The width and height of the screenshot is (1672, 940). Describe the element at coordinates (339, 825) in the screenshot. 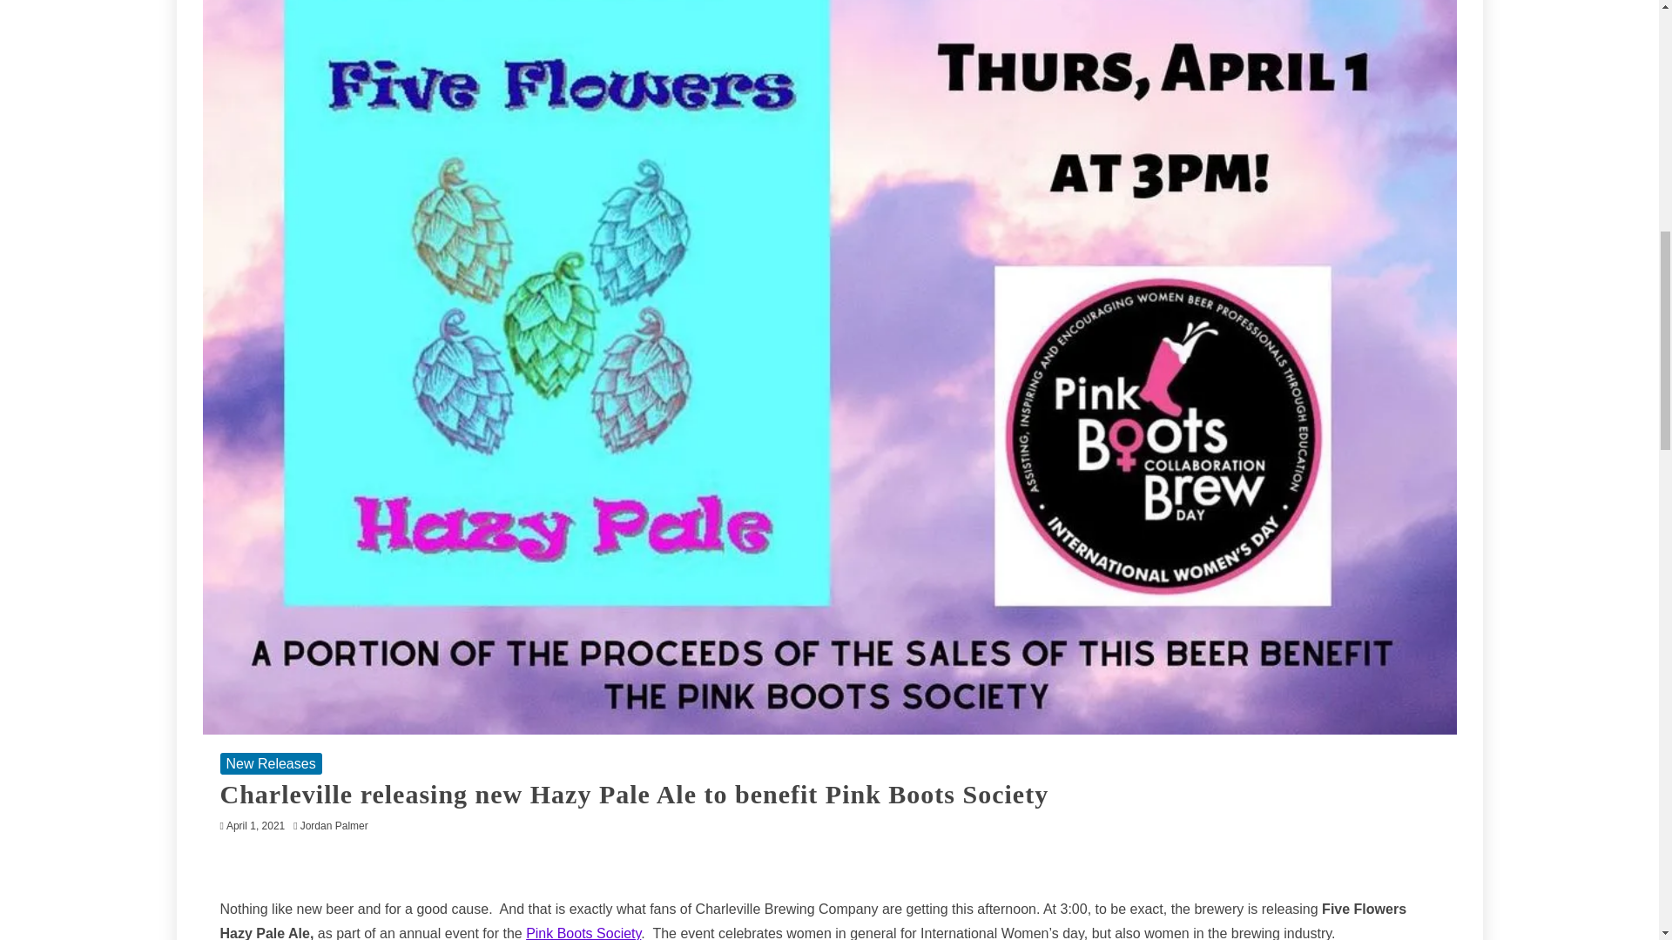

I see `Jordan Palmer` at that location.